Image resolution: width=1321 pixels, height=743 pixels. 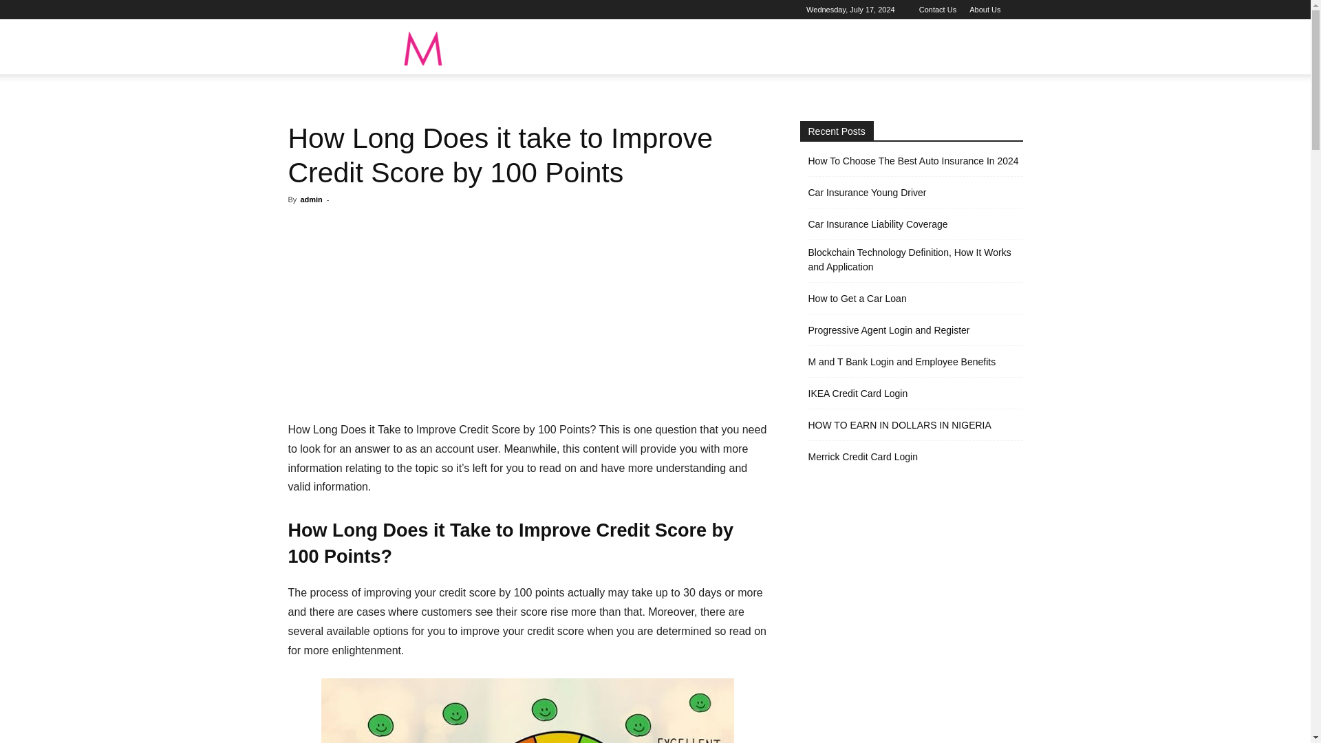 I want to click on admin, so click(x=311, y=200).